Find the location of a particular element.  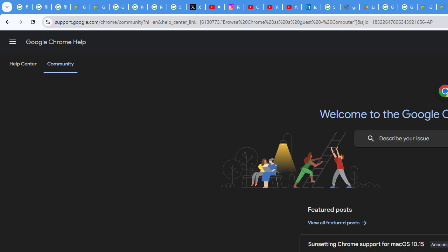

Privacy Help Center - Policies Help is located at coordinates (138, 7).